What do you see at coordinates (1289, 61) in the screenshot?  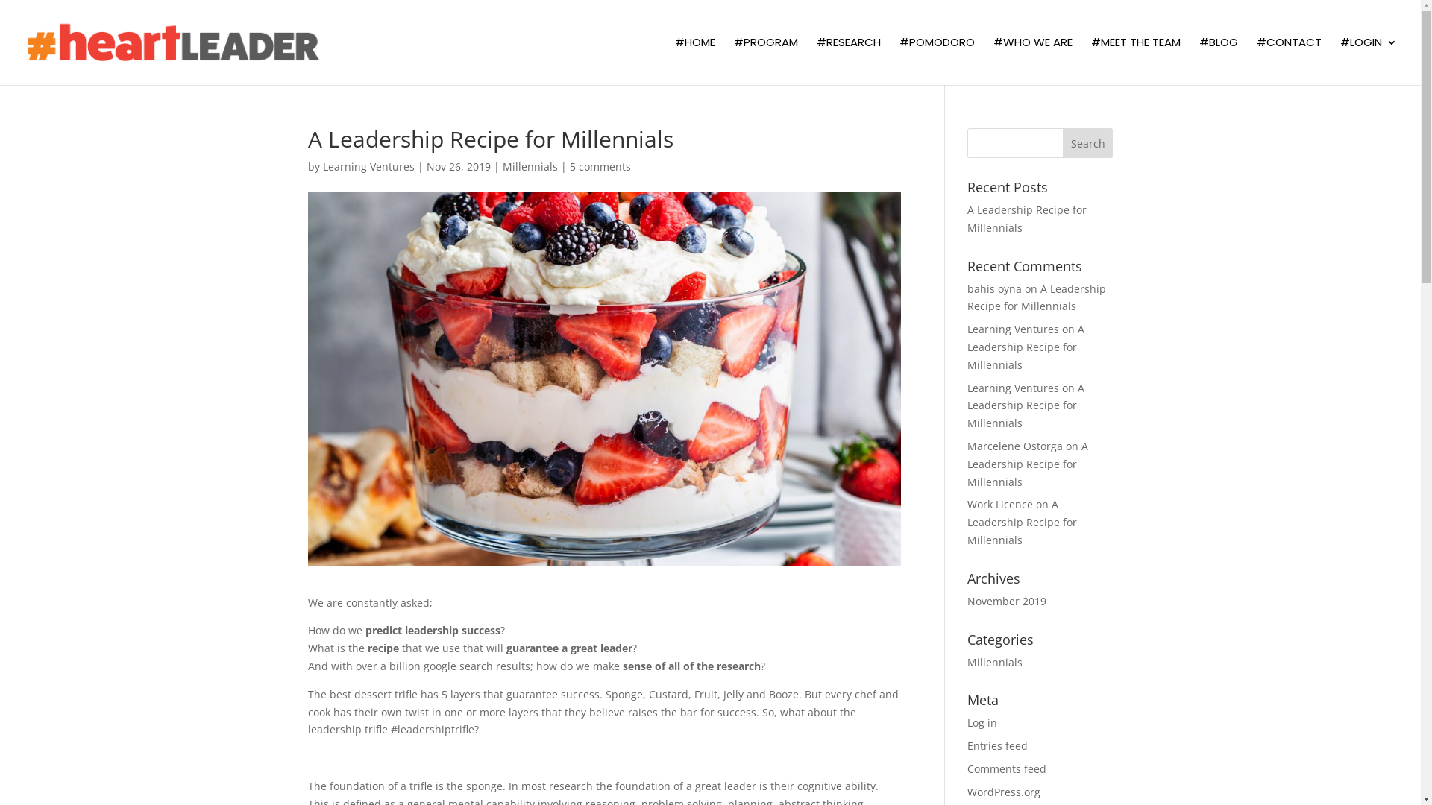 I see `#CONTACT` at bounding box center [1289, 61].